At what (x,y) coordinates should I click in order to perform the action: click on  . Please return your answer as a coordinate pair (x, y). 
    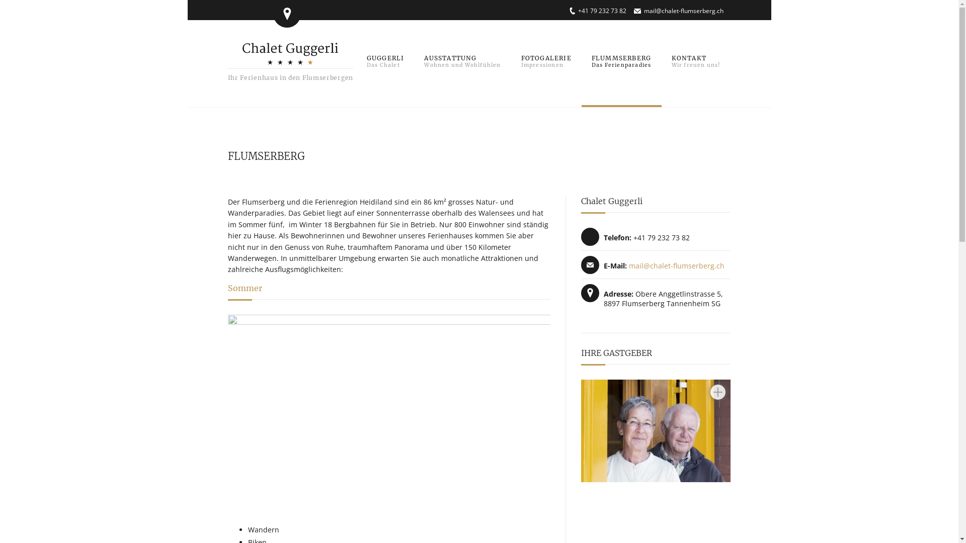
    Looking at the image, I should click on (389, 411).